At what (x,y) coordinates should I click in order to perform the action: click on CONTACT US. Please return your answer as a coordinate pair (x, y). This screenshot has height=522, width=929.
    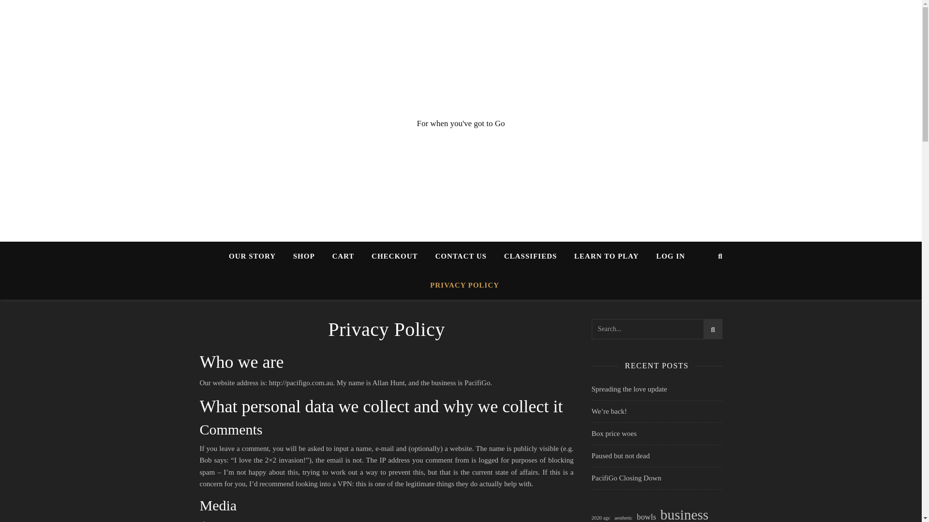
    Looking at the image, I should click on (461, 256).